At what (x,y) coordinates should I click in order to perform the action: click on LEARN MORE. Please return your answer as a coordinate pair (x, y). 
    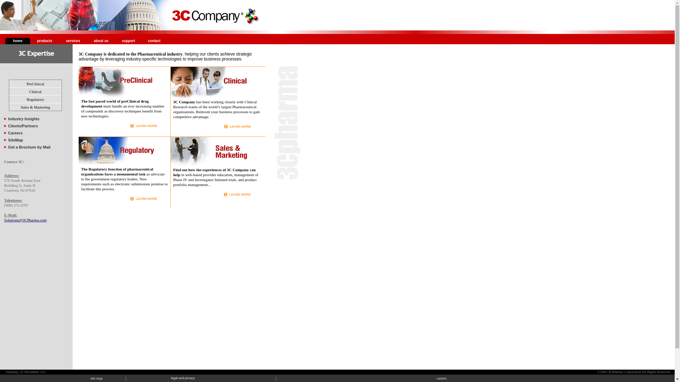
    Looking at the image, I should click on (240, 195).